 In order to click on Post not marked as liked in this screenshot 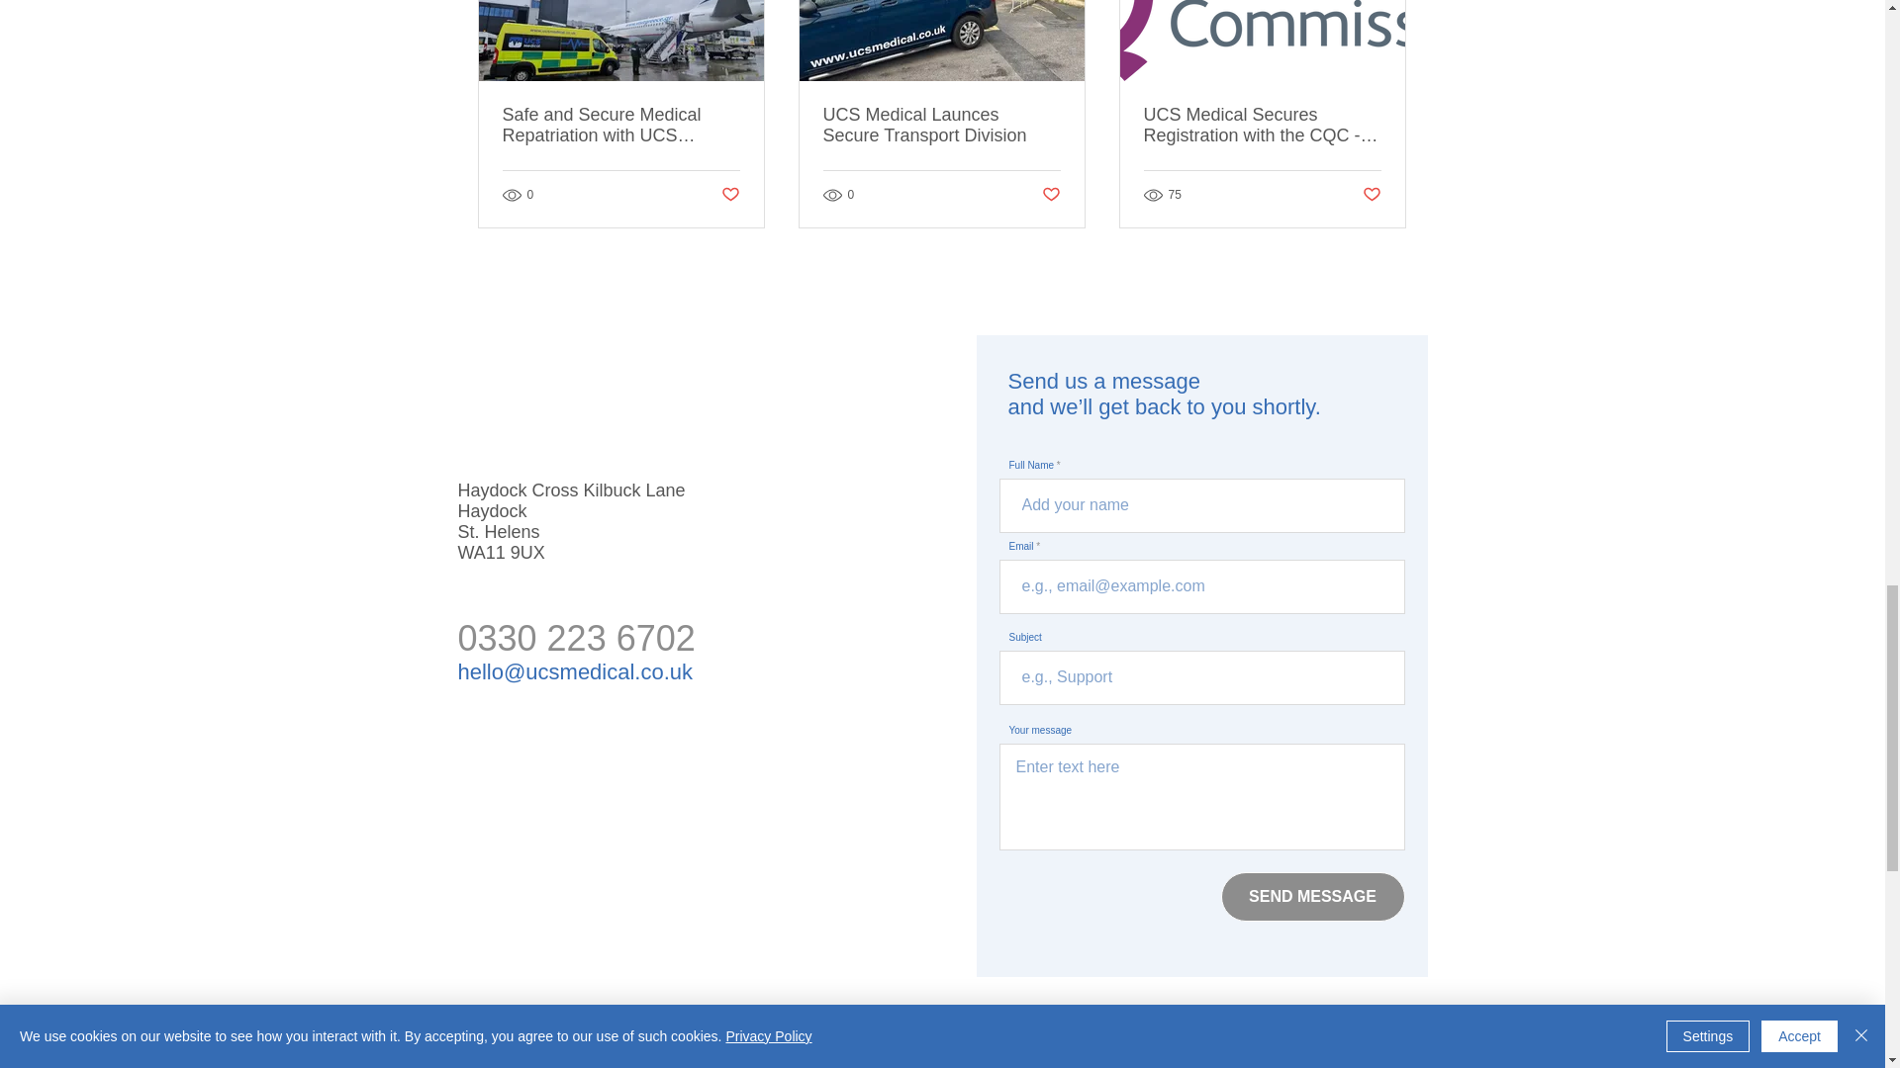, I will do `click(728, 195)`.